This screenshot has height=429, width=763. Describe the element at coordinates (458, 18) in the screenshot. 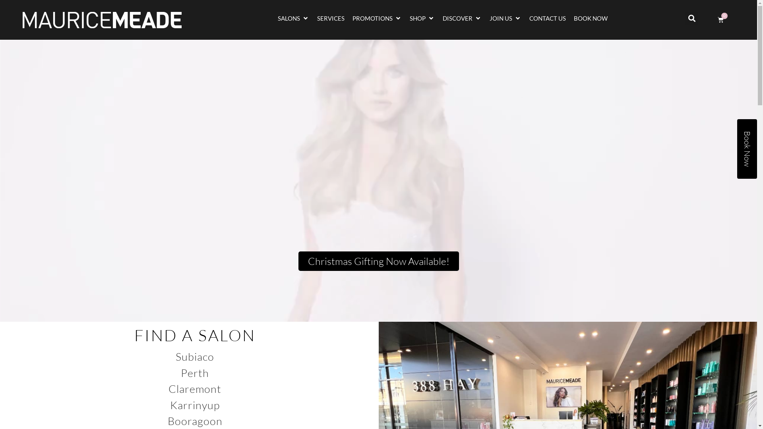

I see `DISCOVER` at that location.